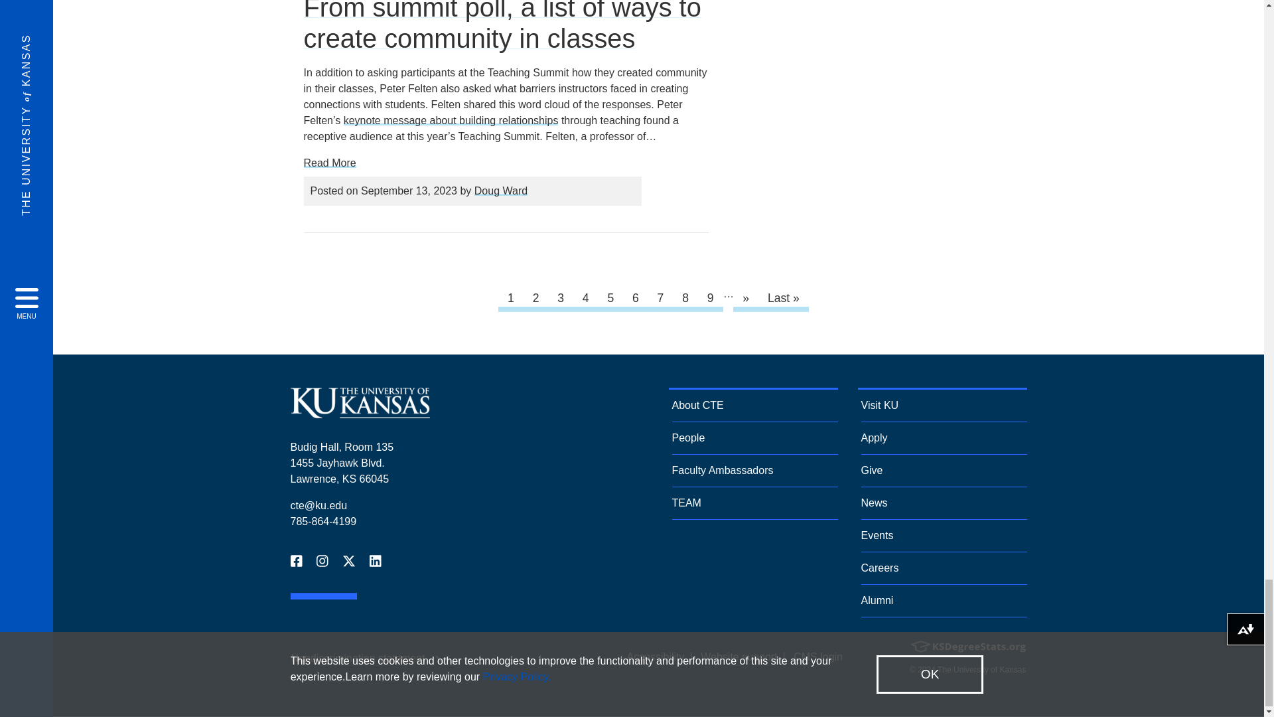 Image resolution: width=1274 pixels, height=717 pixels. I want to click on Go to last page, so click(783, 299).